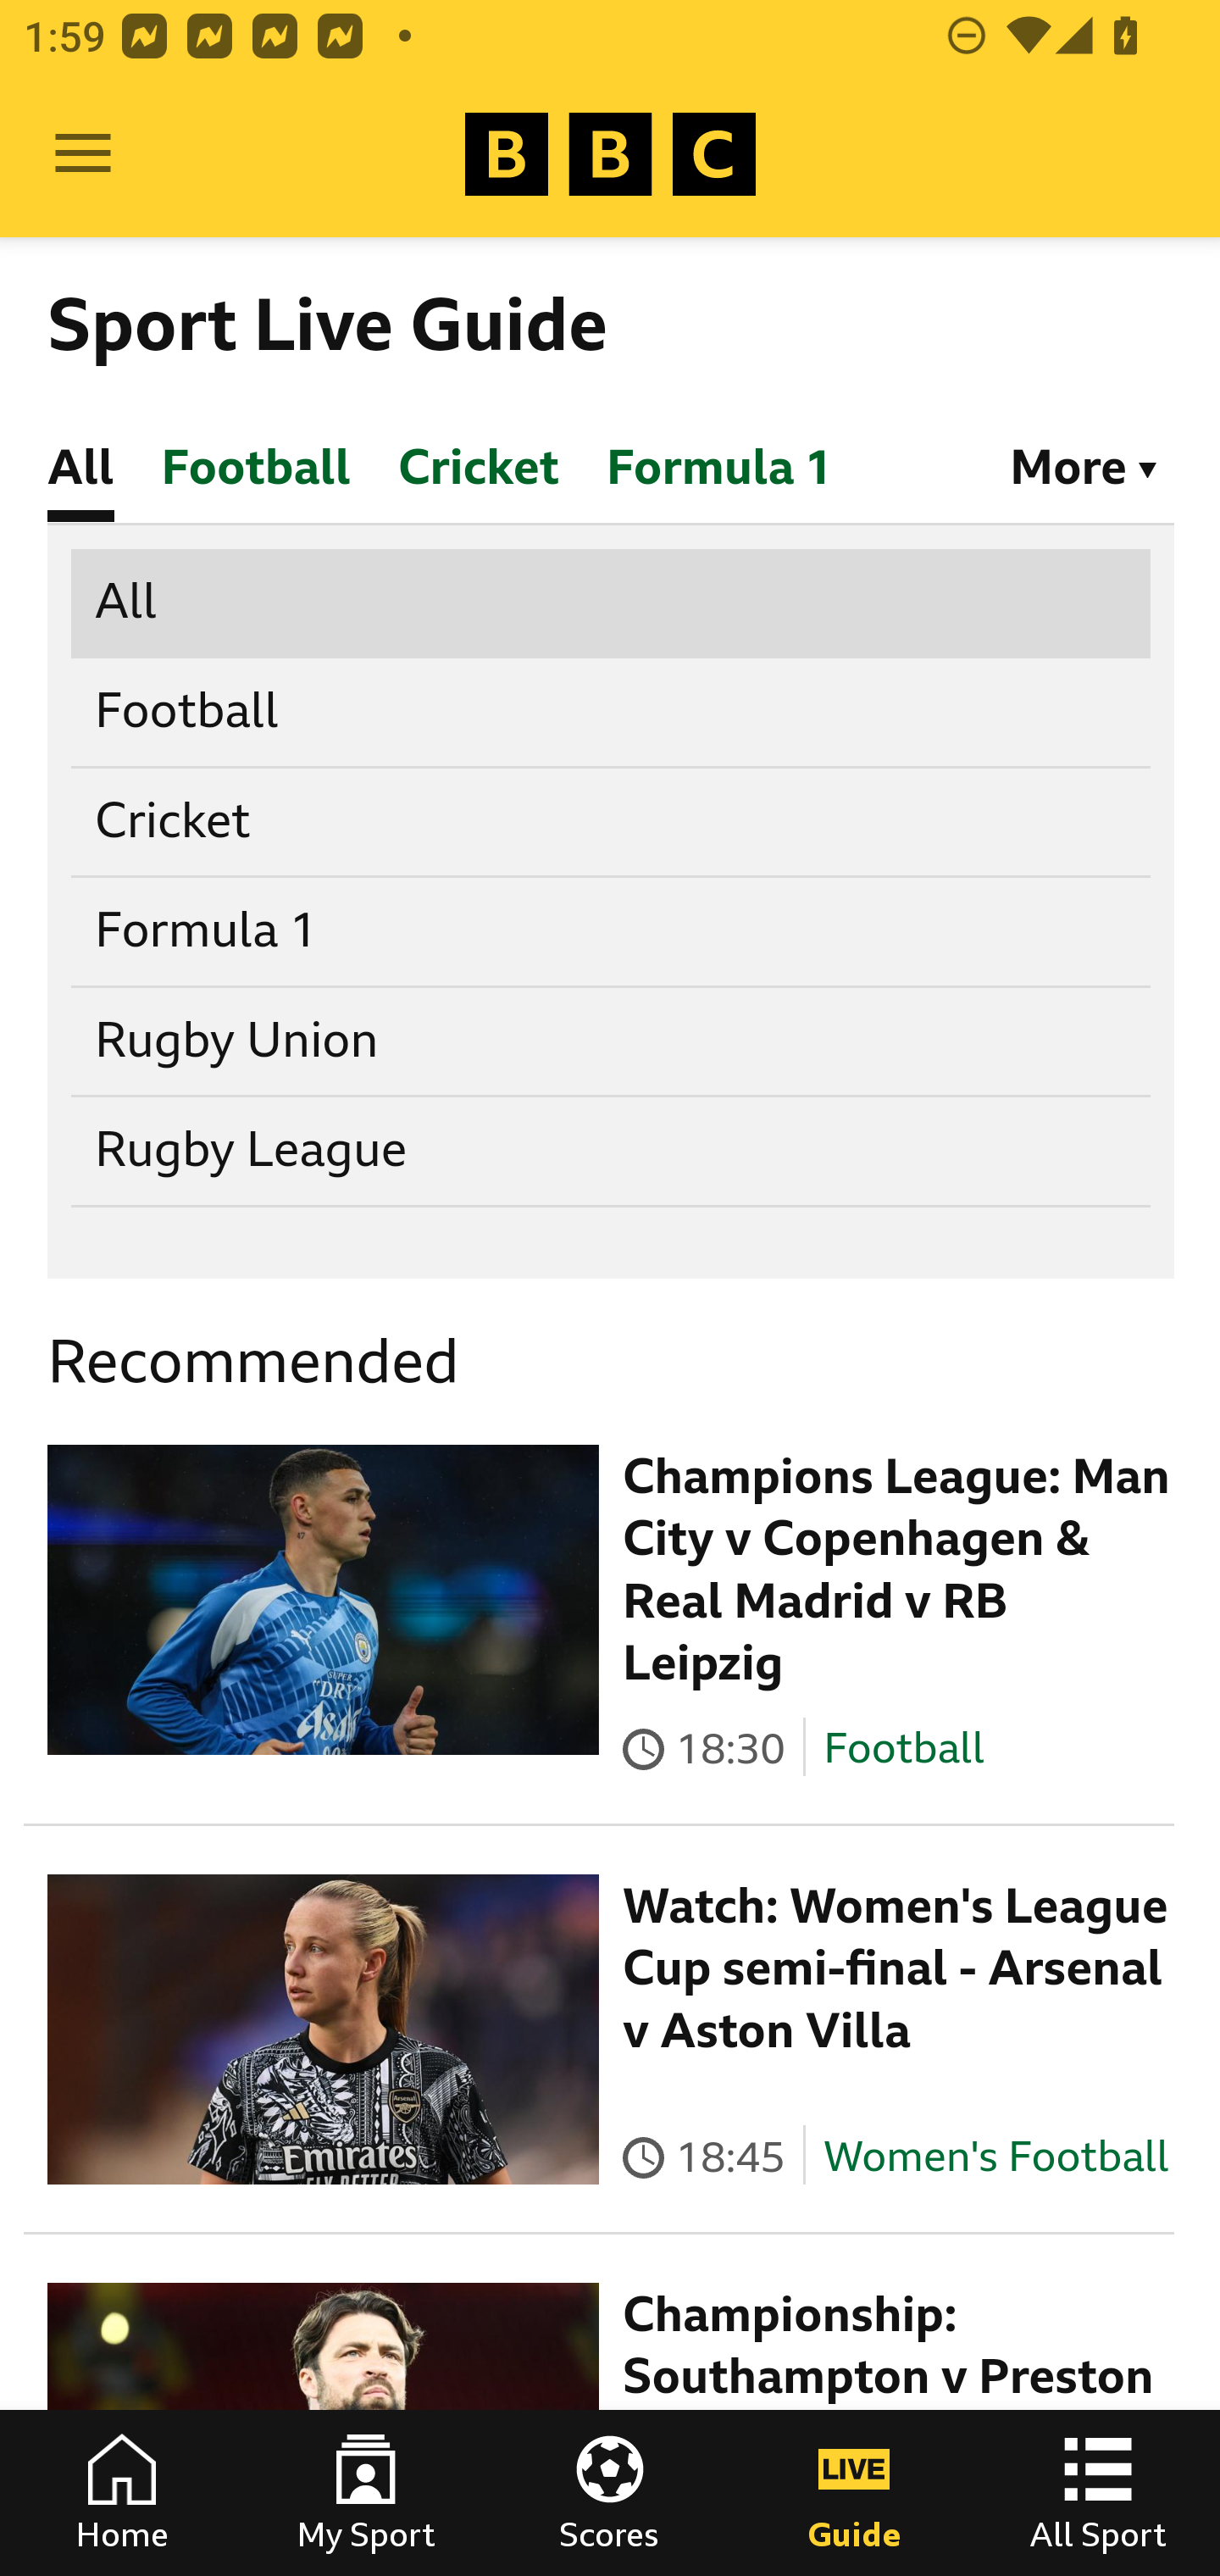 This screenshot has height=2576, width=1220. Describe the element at coordinates (903, 1746) in the screenshot. I see `Football` at that location.